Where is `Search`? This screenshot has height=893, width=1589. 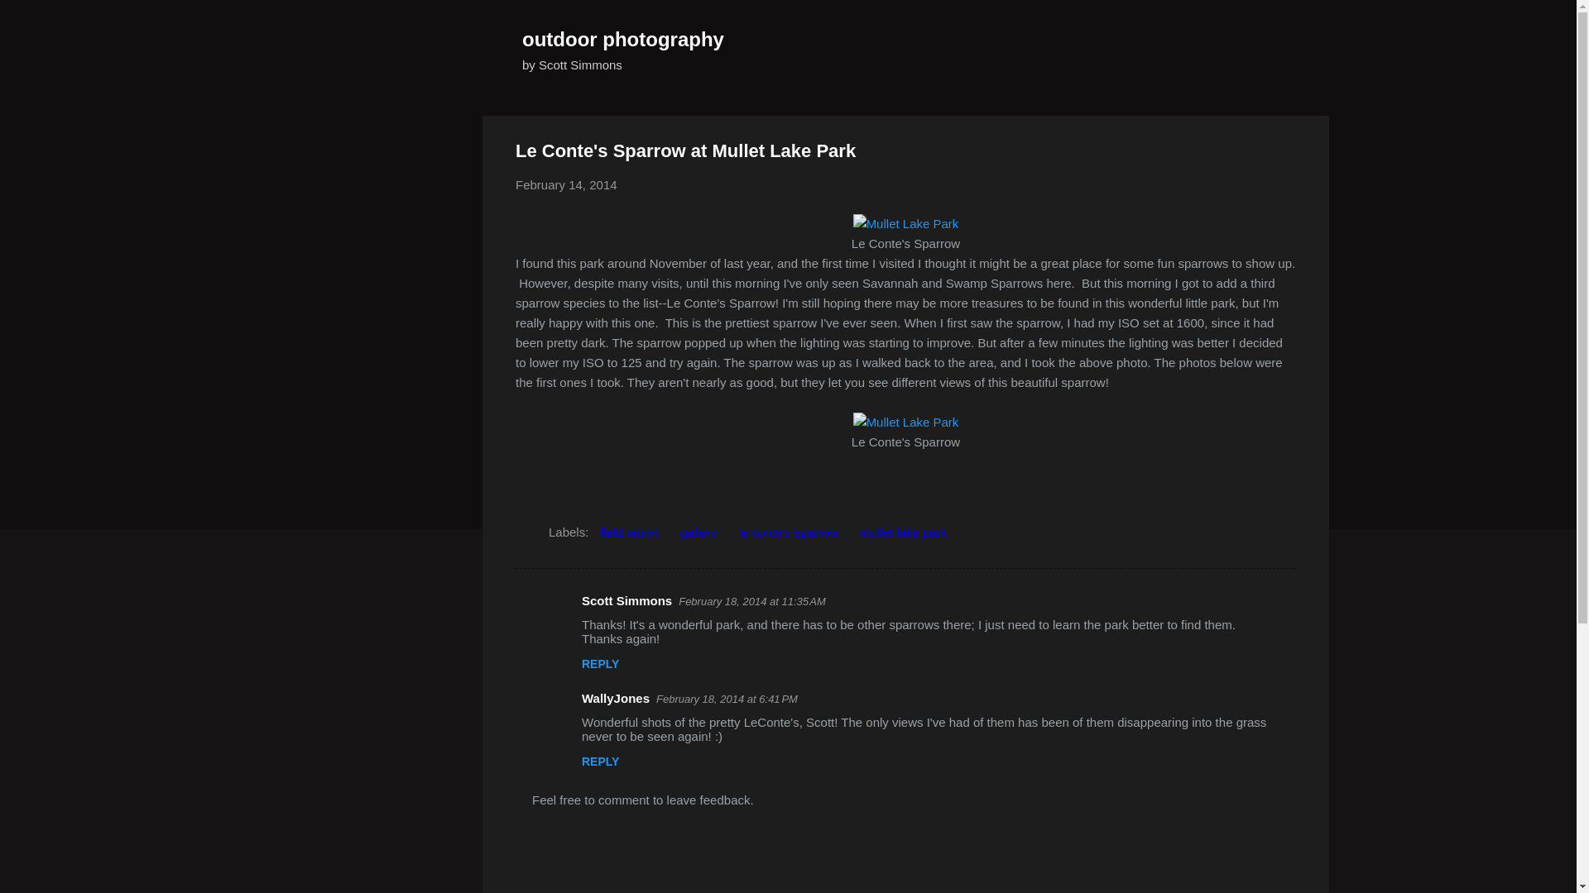 Search is located at coordinates (32, 20).